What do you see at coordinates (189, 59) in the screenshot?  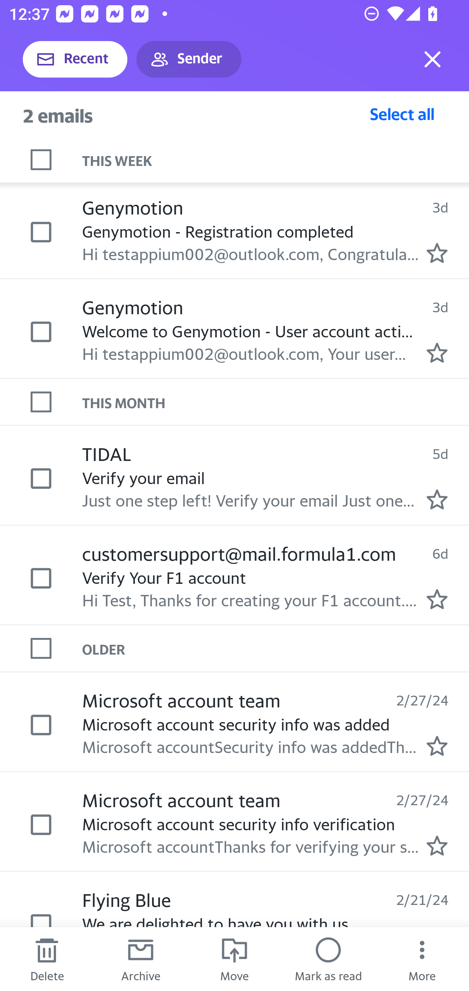 I see `Sender` at bounding box center [189, 59].